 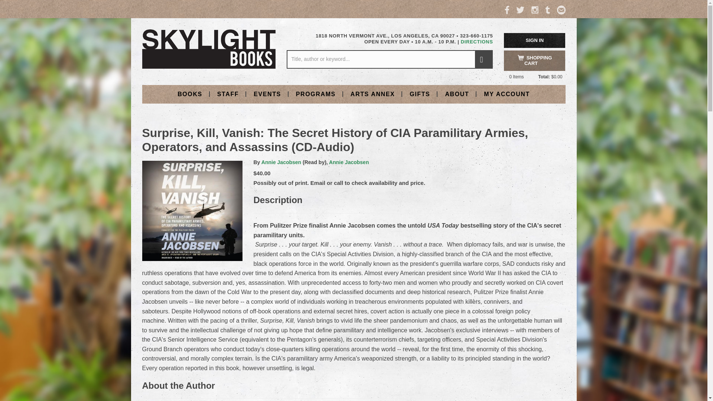 What do you see at coordinates (535, 61) in the screenshot?
I see `SHOPPING CART` at bounding box center [535, 61].